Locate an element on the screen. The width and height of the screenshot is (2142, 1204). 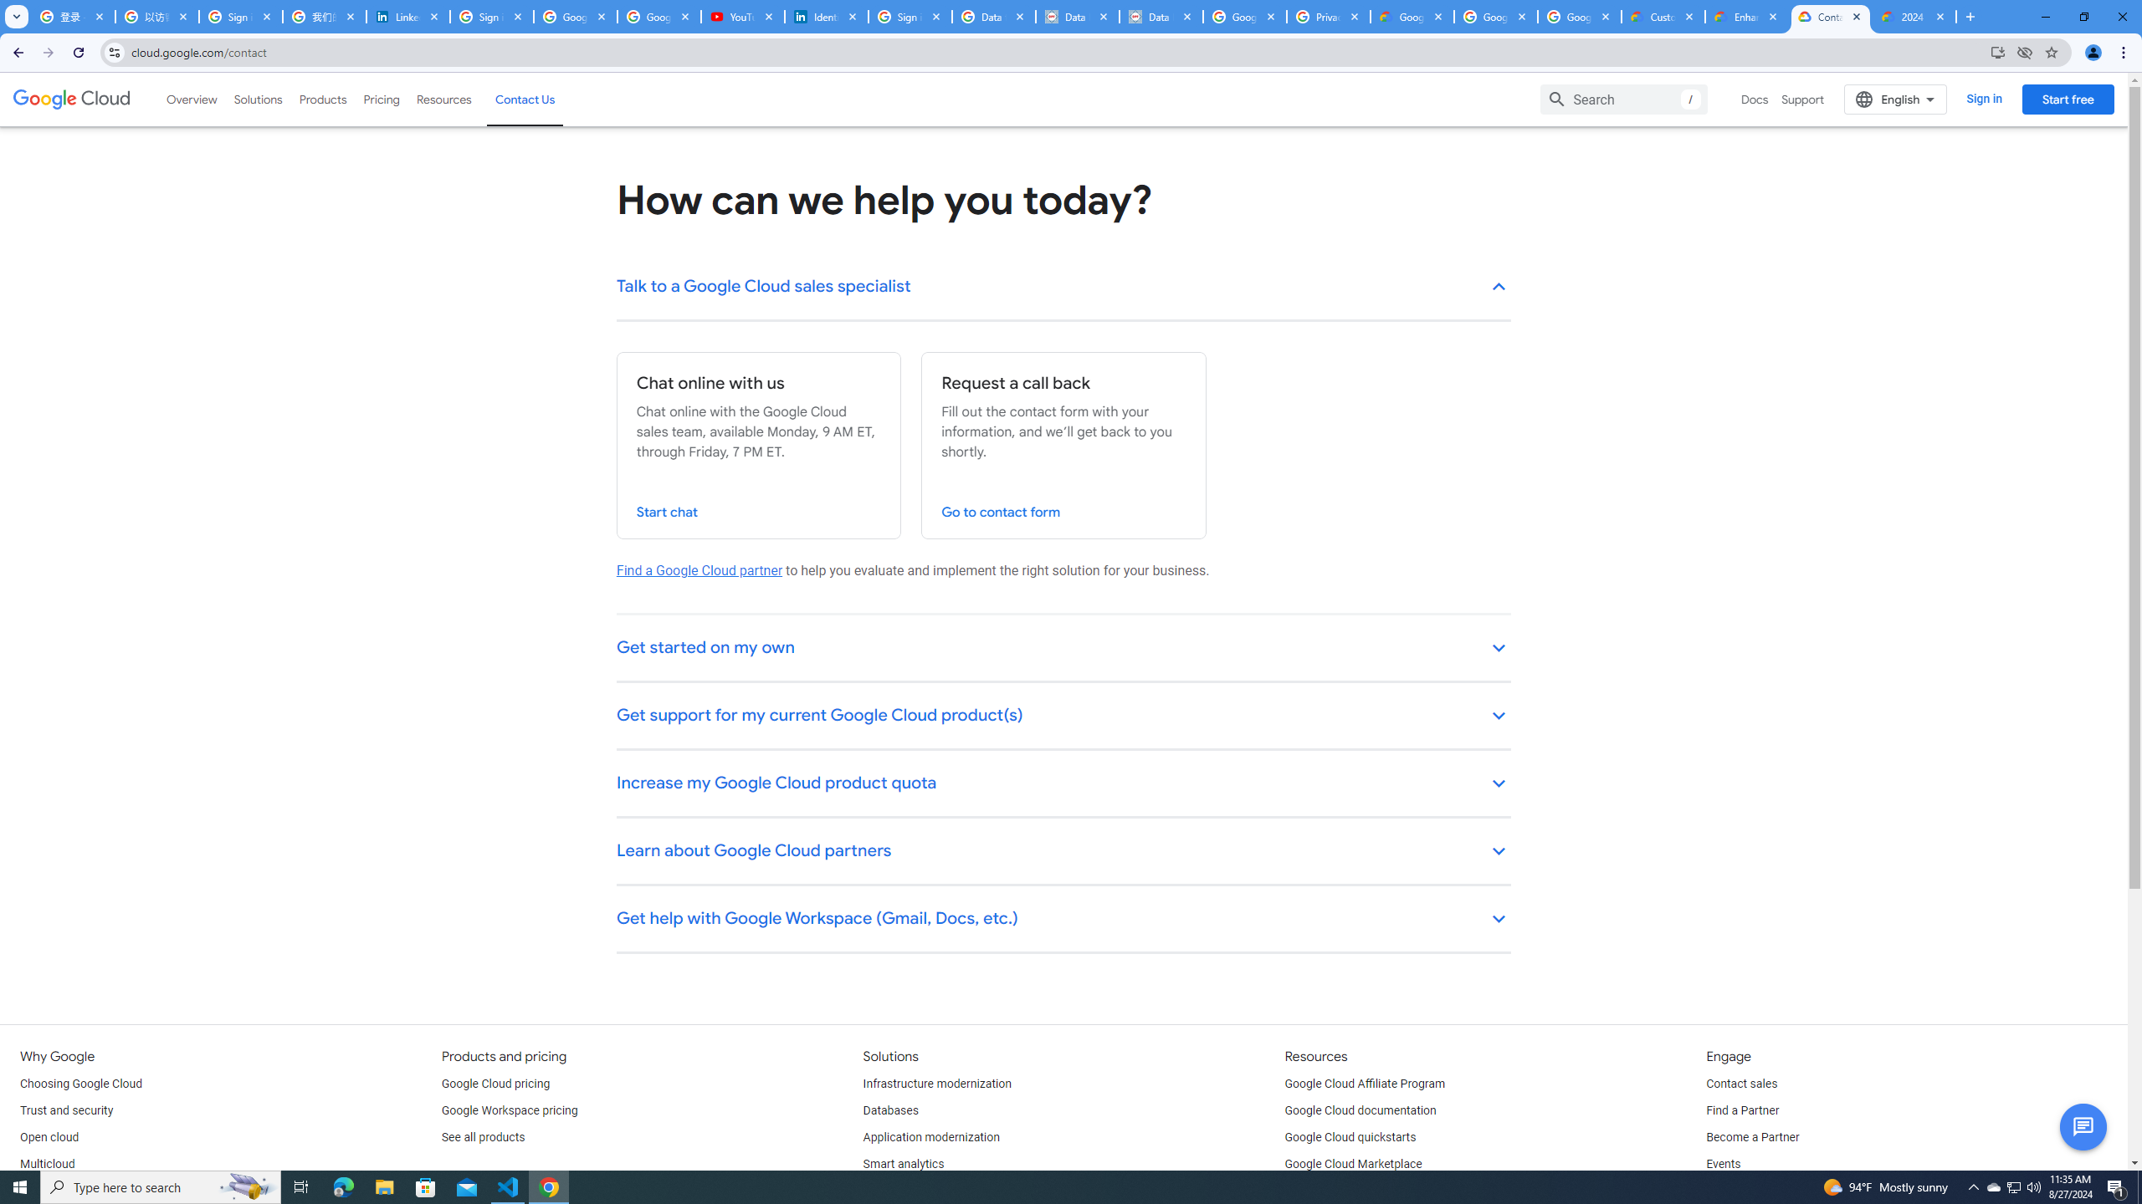
Enhanced Support | Google Cloud is located at coordinates (1747, 17).